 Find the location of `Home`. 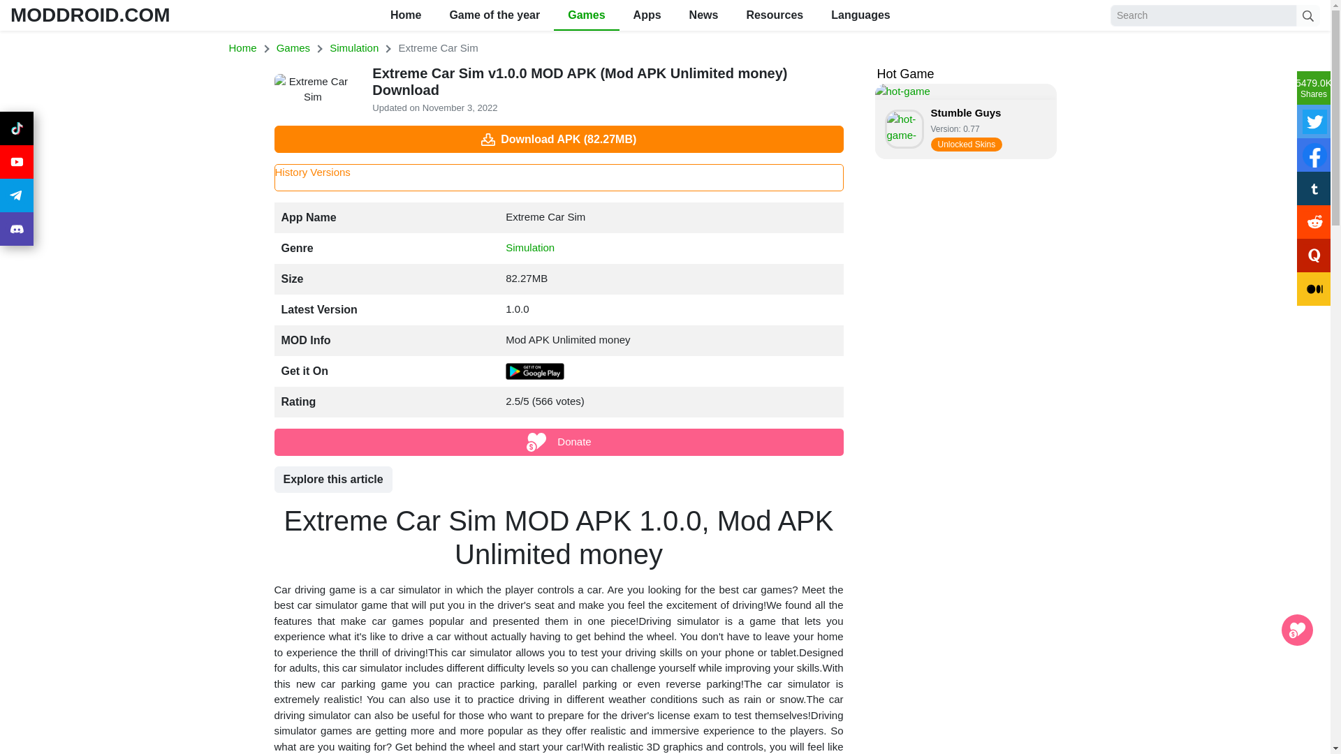

Home is located at coordinates (293, 47).